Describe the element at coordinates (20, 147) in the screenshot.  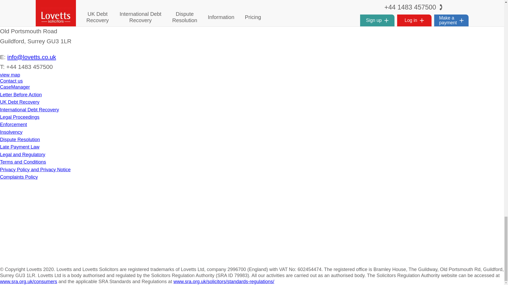
I see `Late Payment Law` at that location.